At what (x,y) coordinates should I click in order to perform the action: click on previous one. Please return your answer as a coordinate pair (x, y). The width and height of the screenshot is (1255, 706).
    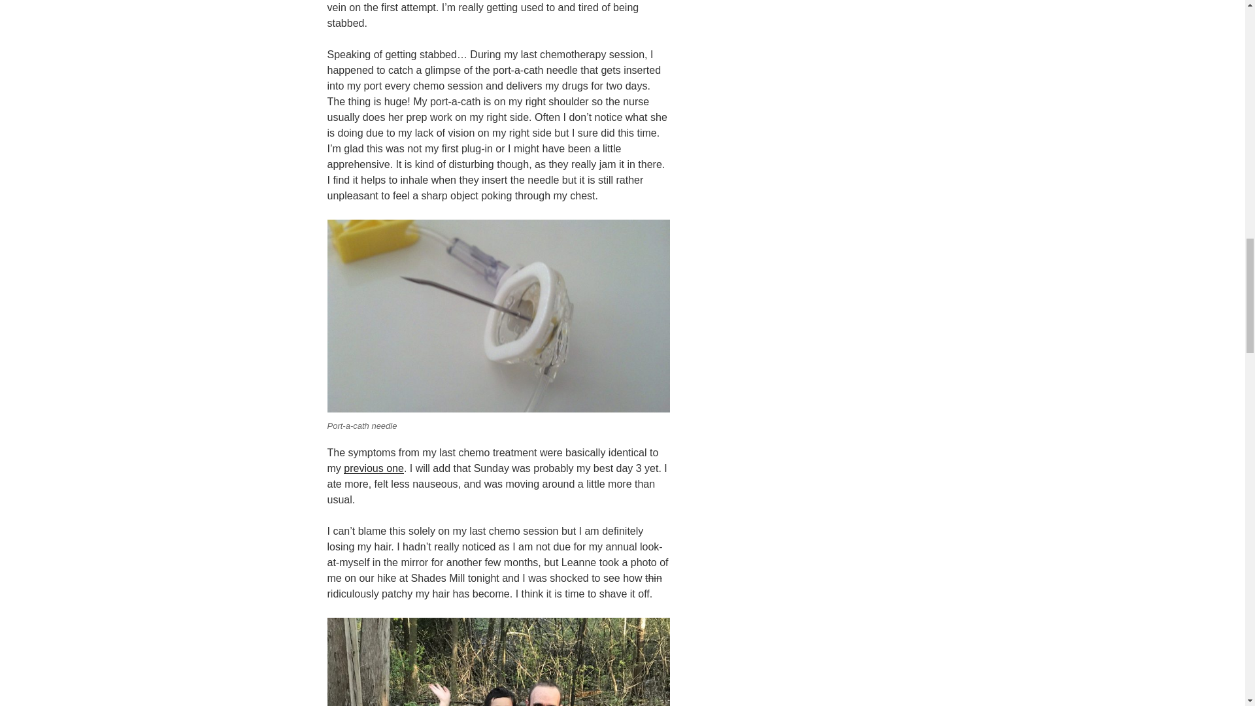
    Looking at the image, I should click on (374, 468).